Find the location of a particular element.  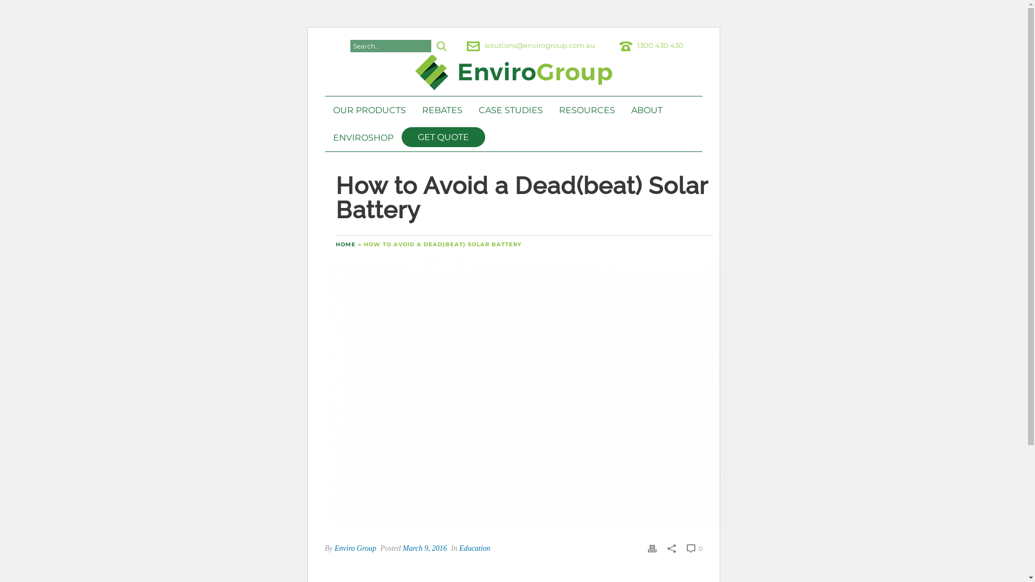

March 9, 2016 is located at coordinates (425, 549).